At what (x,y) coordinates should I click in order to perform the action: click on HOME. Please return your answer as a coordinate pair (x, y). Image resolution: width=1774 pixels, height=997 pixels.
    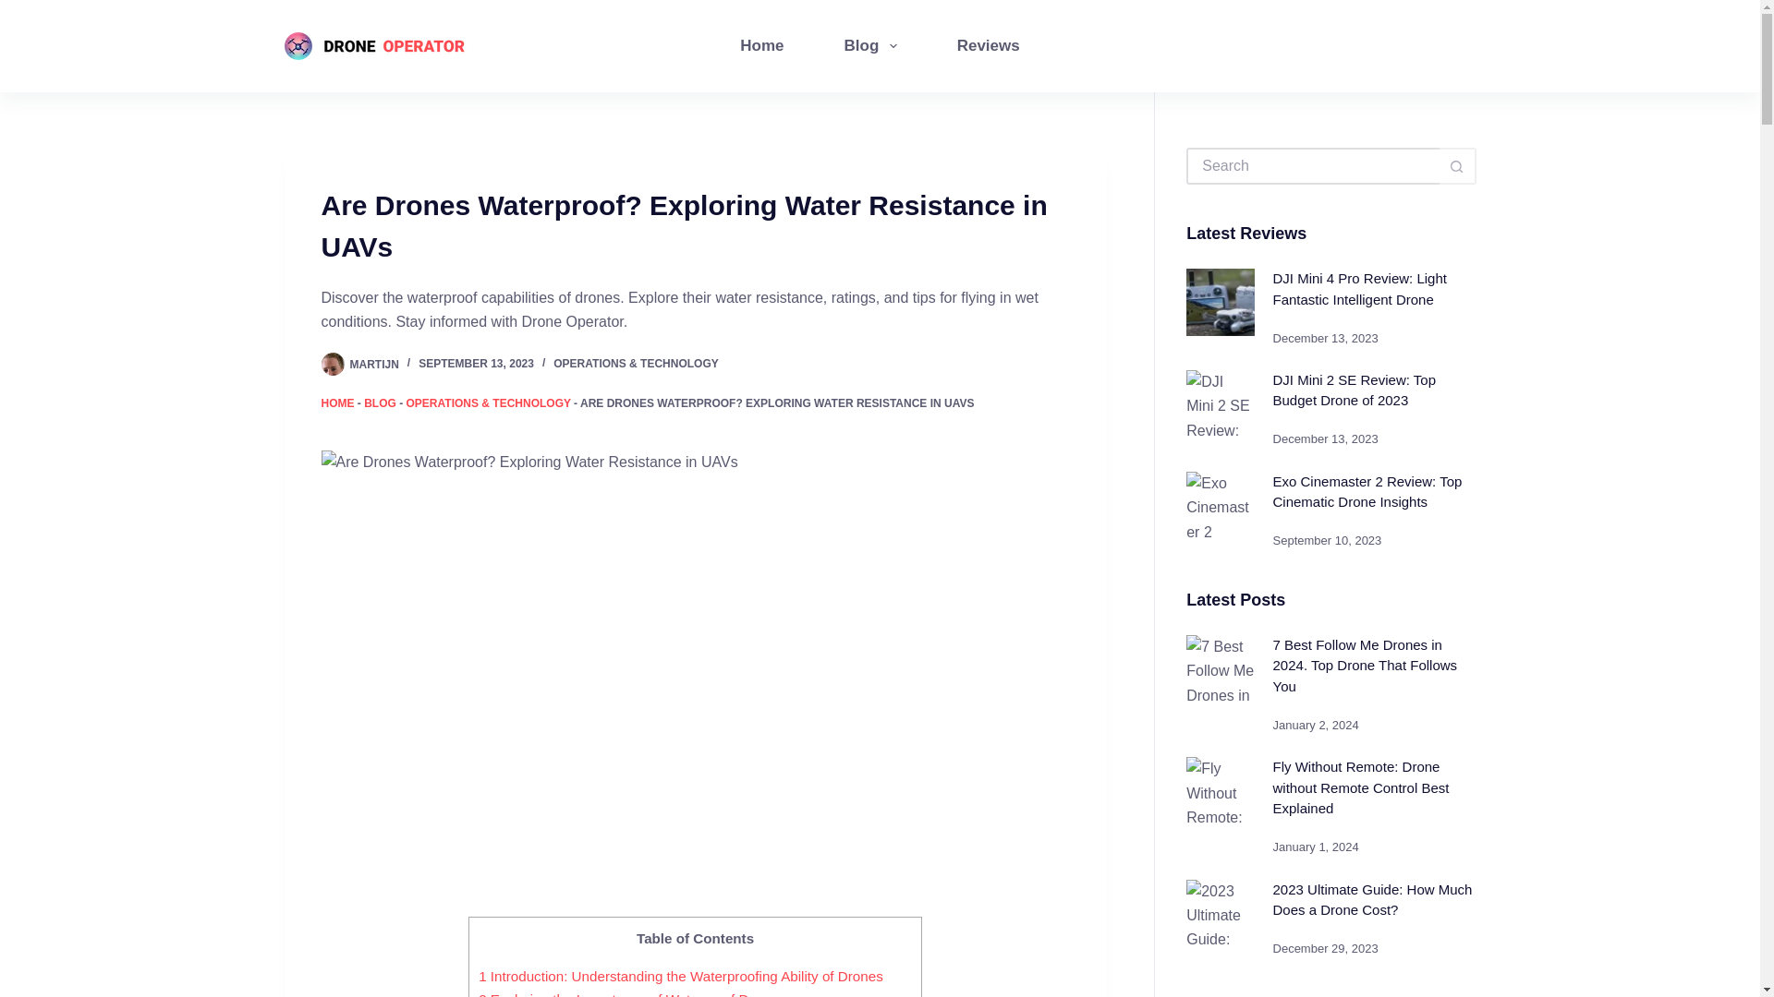
    Looking at the image, I should click on (338, 402).